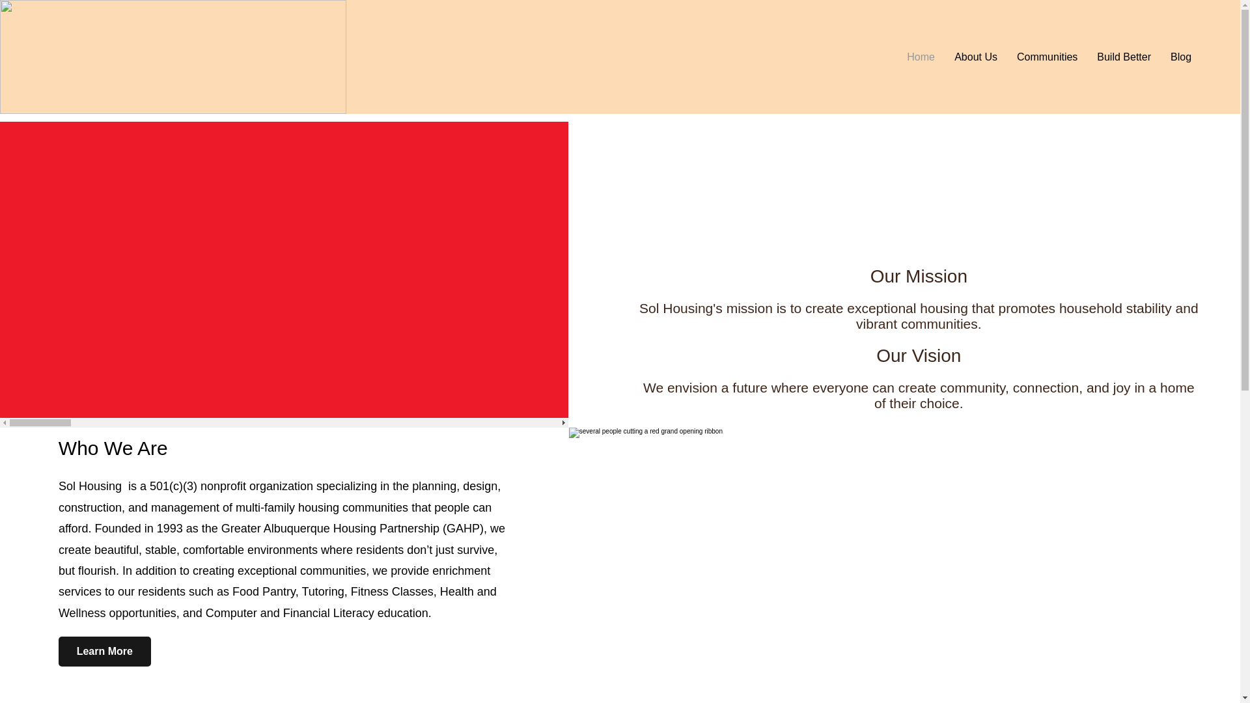  I want to click on Blog, so click(1181, 57).